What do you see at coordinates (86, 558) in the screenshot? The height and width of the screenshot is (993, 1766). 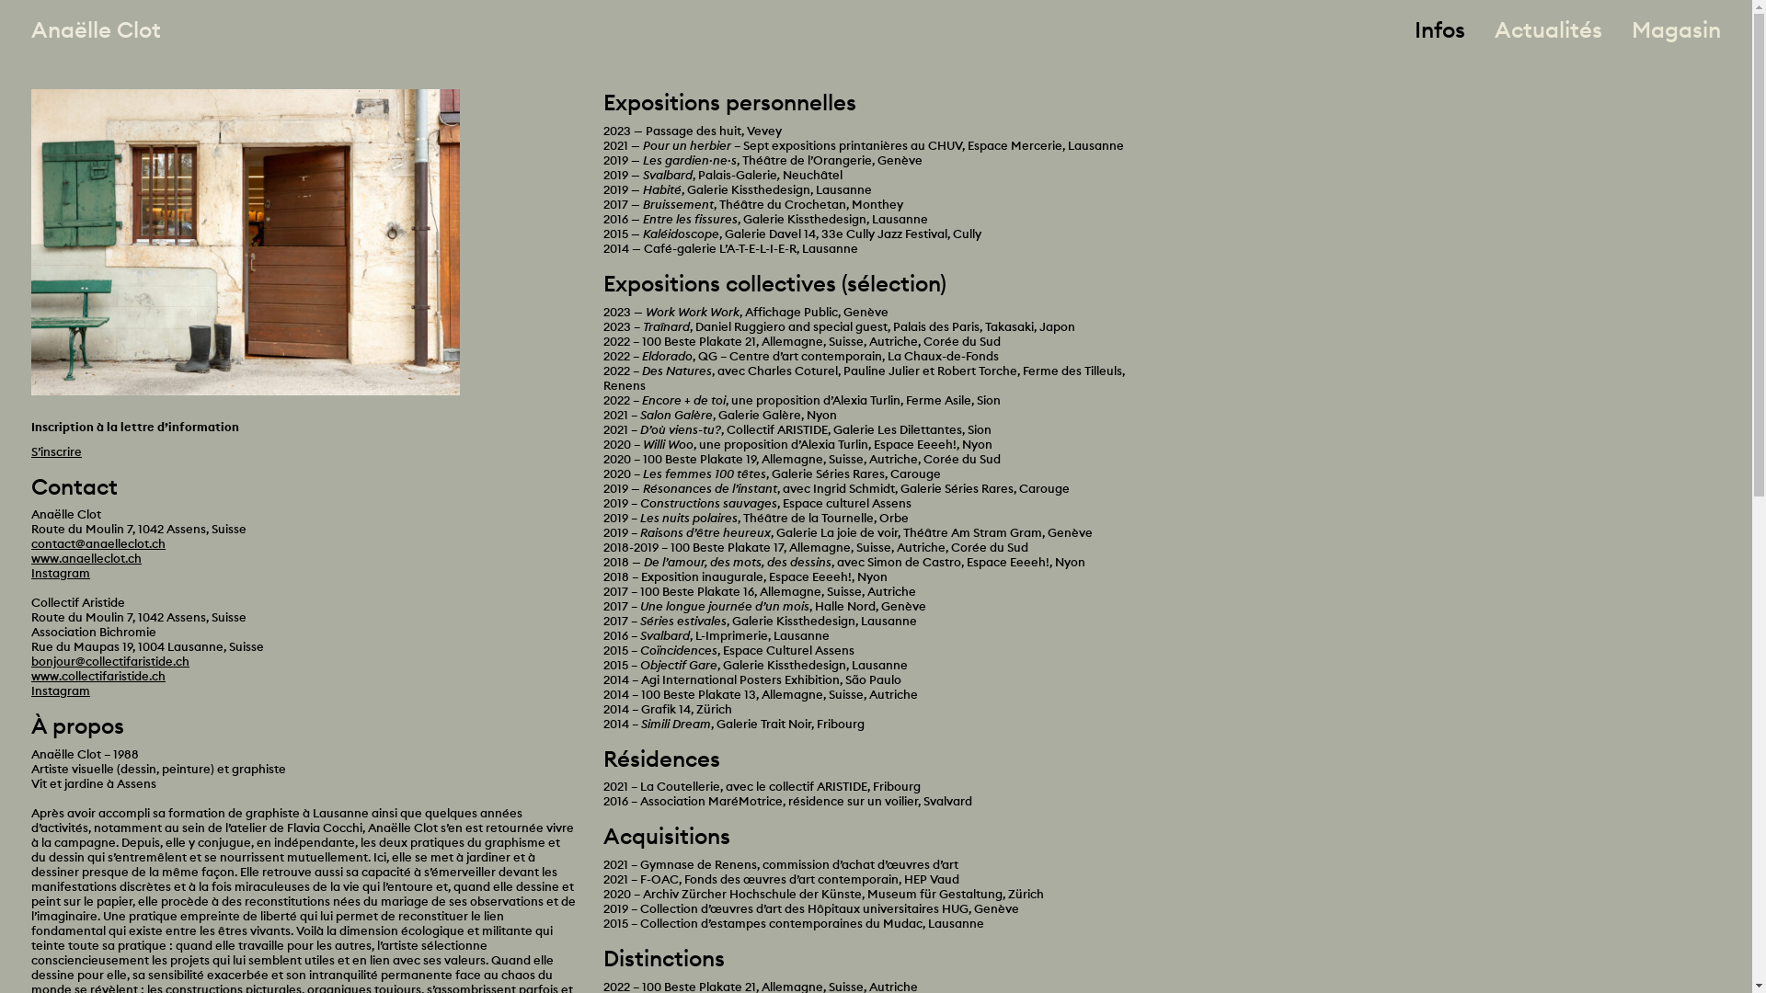 I see `www.anaelleclot.ch` at bounding box center [86, 558].